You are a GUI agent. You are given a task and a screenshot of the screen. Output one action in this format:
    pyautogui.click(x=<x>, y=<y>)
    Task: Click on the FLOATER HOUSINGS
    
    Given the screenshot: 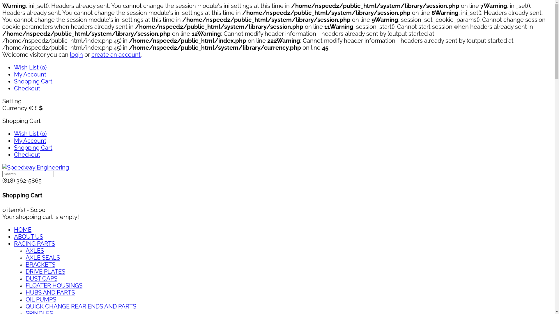 What is the action you would take?
    pyautogui.click(x=54, y=286)
    